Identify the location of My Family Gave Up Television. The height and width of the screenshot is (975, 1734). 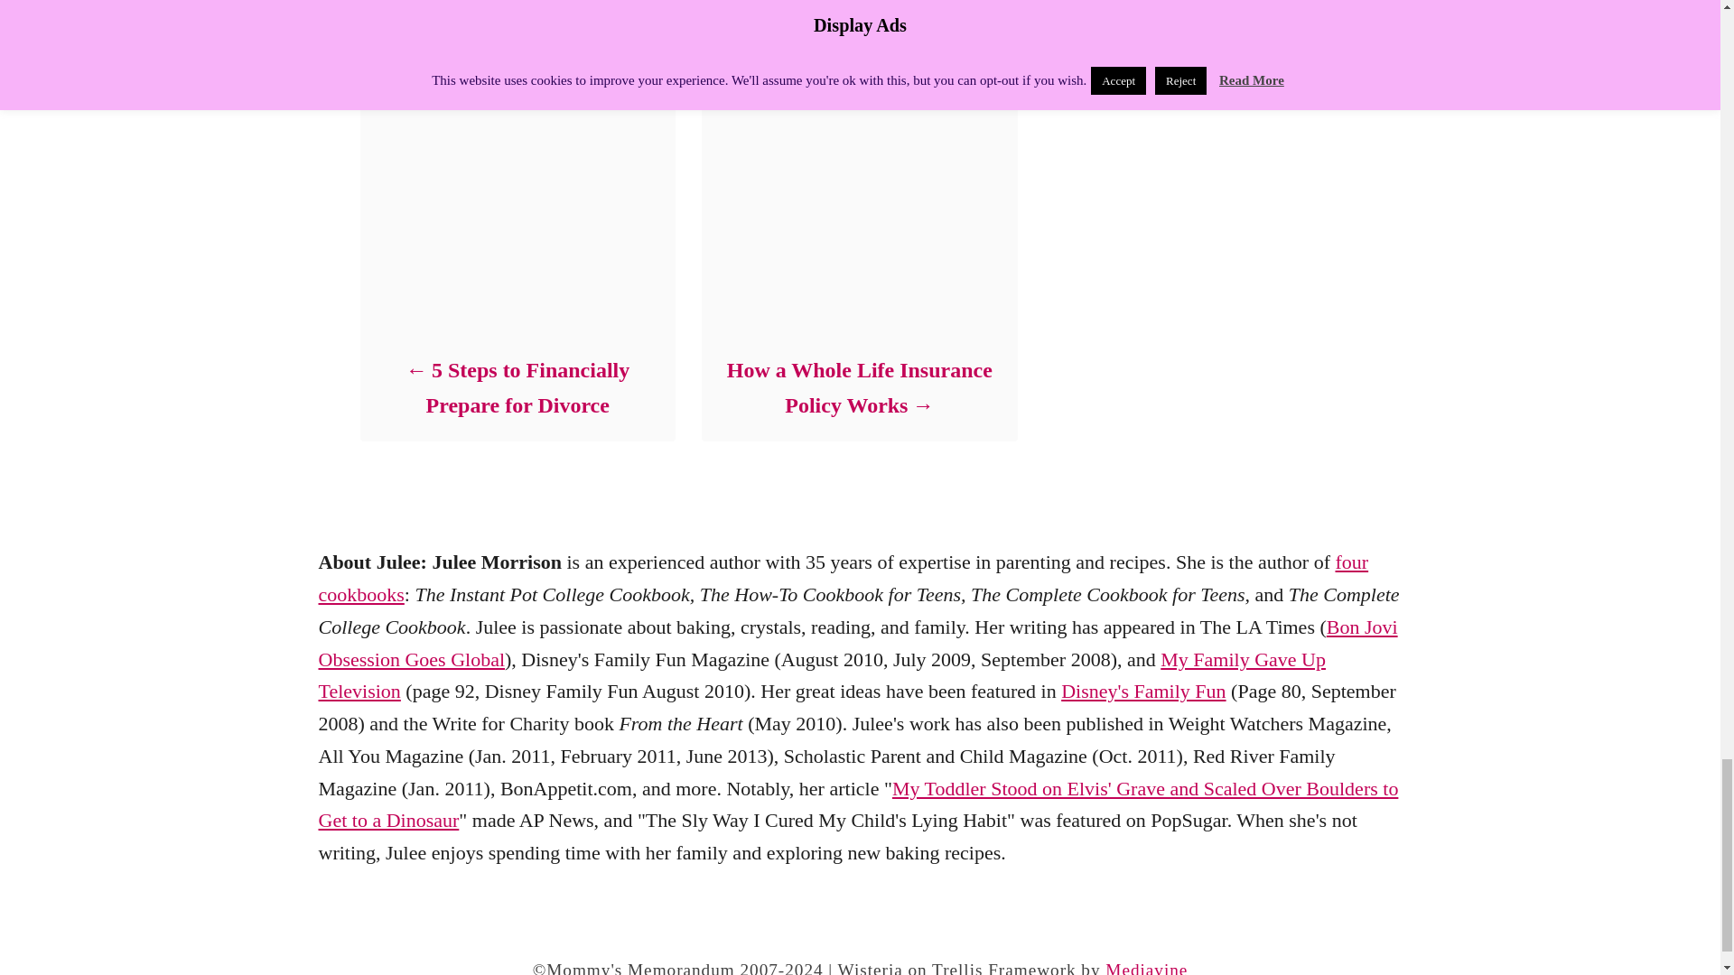
(820, 675).